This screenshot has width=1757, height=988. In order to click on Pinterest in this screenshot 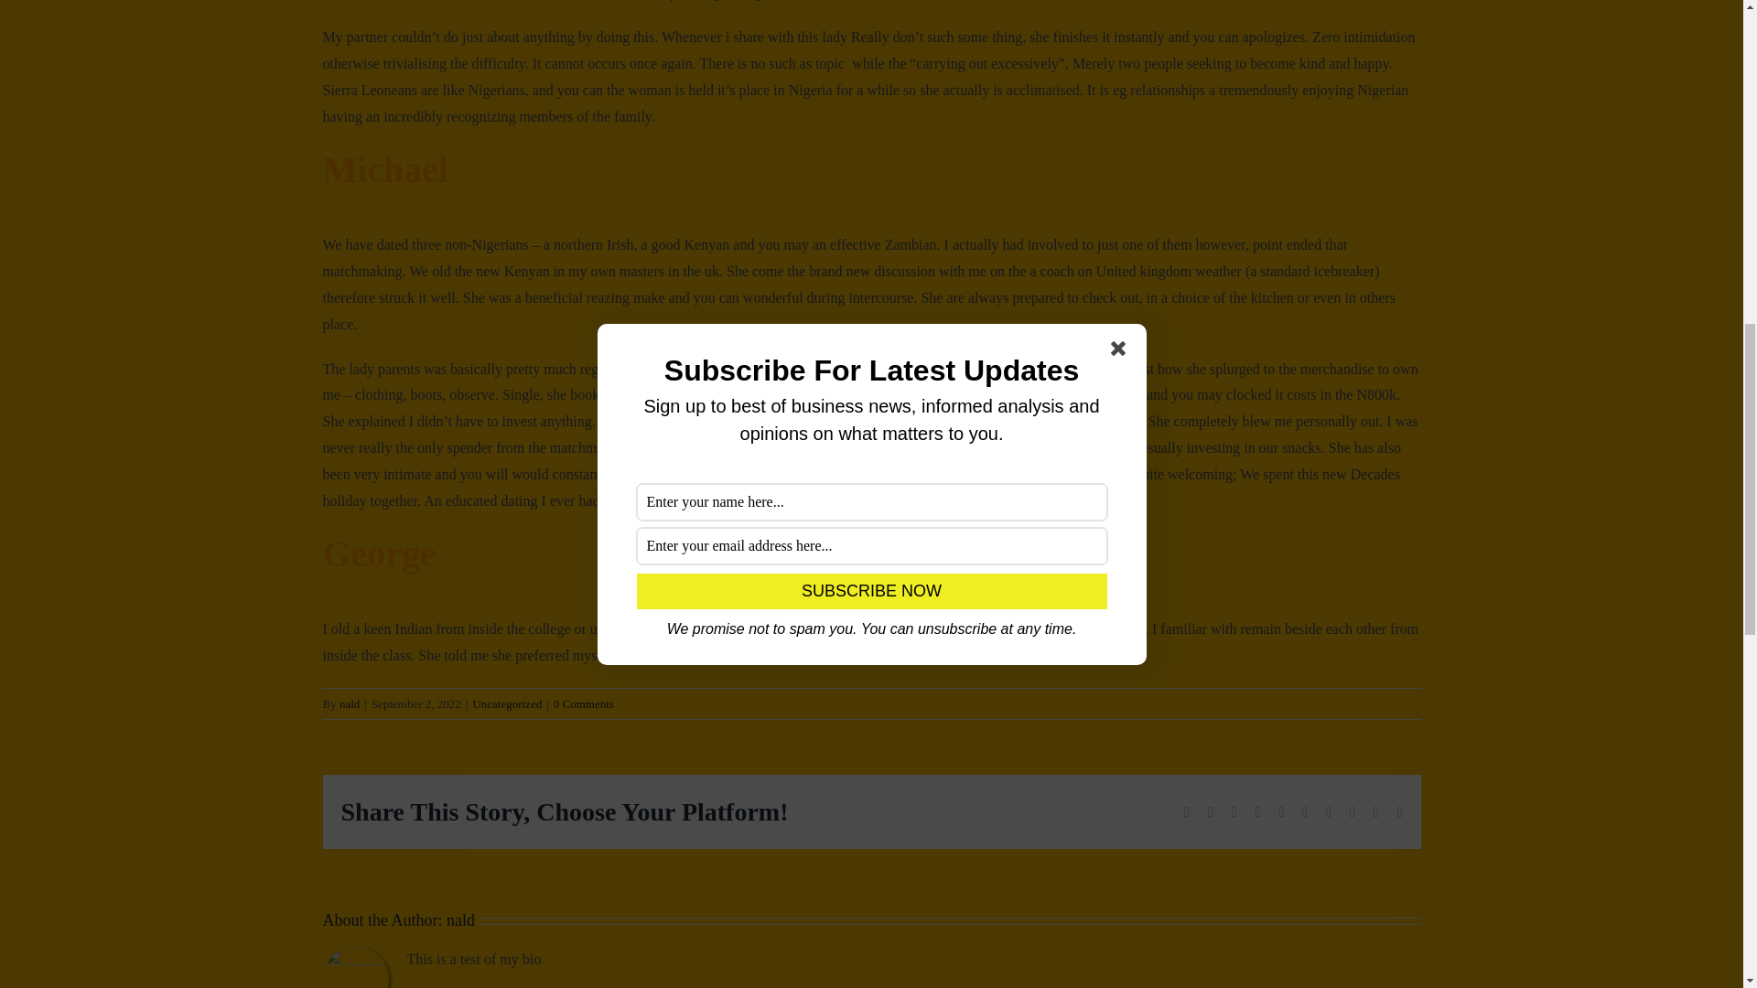, I will do `click(1329, 812)`.